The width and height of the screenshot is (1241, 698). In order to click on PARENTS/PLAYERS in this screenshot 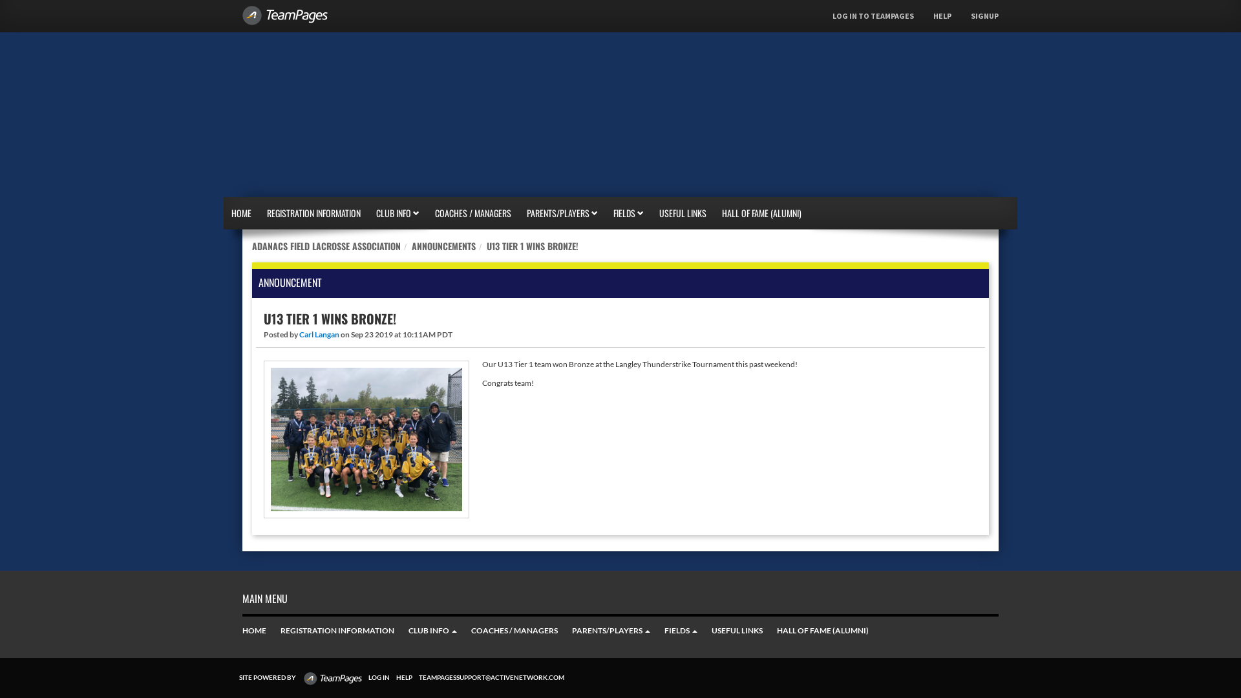, I will do `click(562, 213)`.